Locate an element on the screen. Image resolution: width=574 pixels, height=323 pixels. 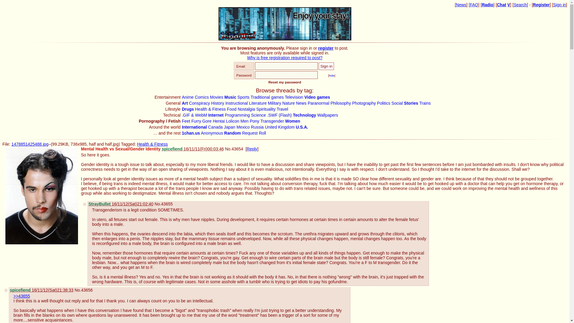
Chat is located at coordinates (502, 4).